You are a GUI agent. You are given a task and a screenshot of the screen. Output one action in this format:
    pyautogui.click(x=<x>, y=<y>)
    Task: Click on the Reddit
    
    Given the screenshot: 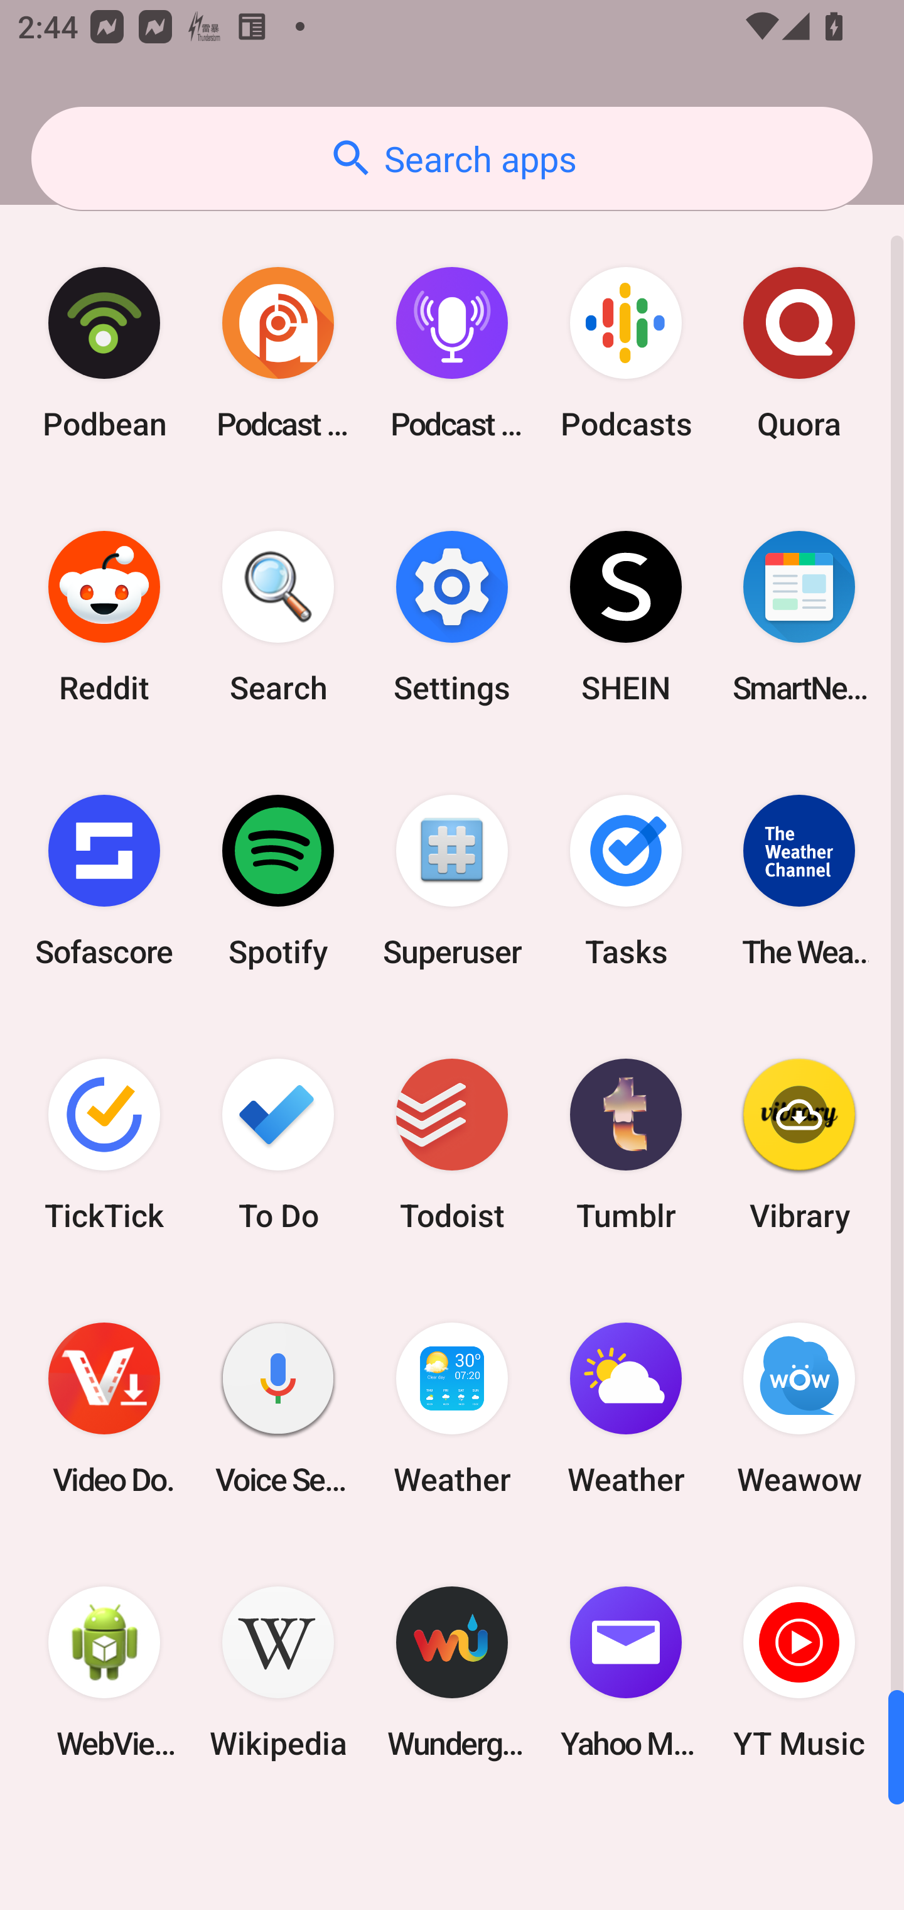 What is the action you would take?
    pyautogui.click(x=104, y=617)
    